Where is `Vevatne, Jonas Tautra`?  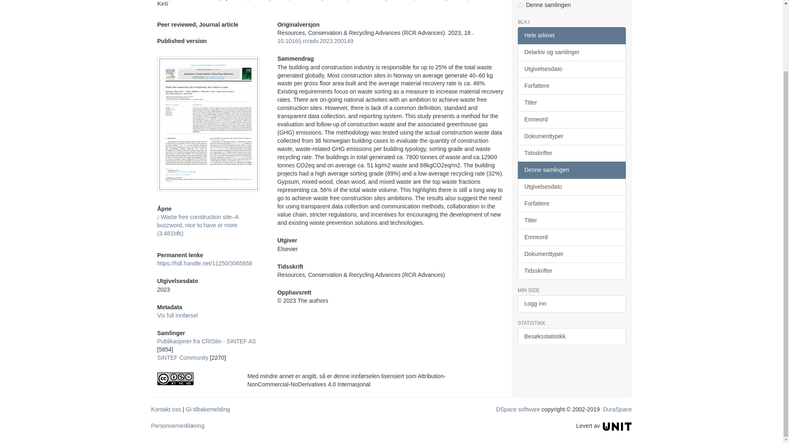 Vevatne, Jonas Tautra is located at coordinates (355, 0).